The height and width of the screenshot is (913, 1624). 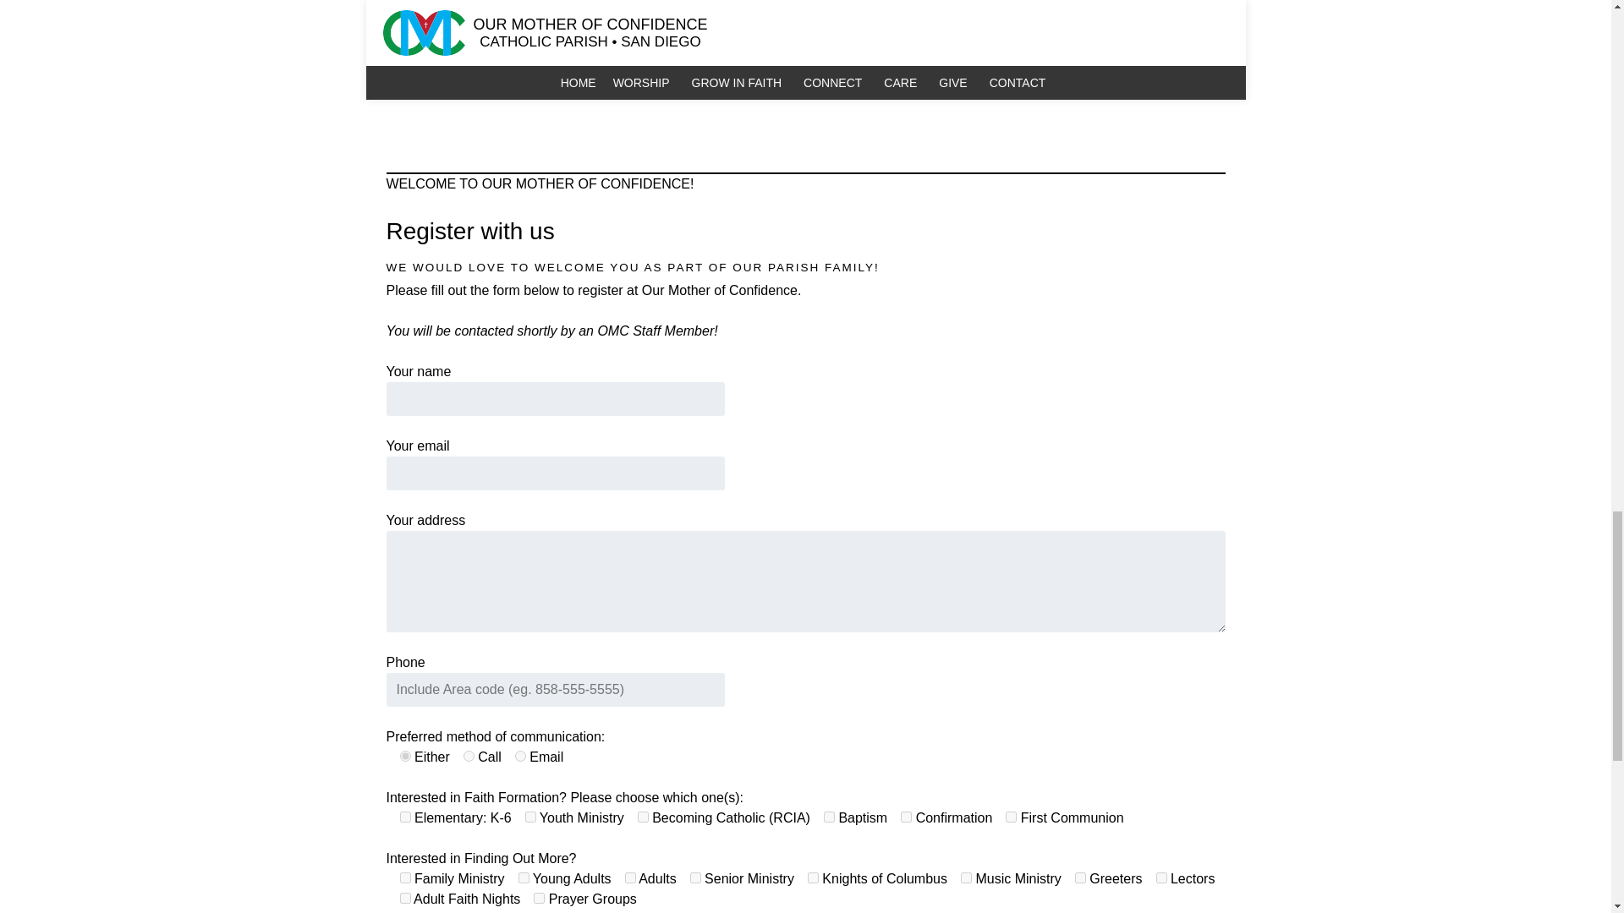 I want to click on Baptism, so click(x=829, y=817).